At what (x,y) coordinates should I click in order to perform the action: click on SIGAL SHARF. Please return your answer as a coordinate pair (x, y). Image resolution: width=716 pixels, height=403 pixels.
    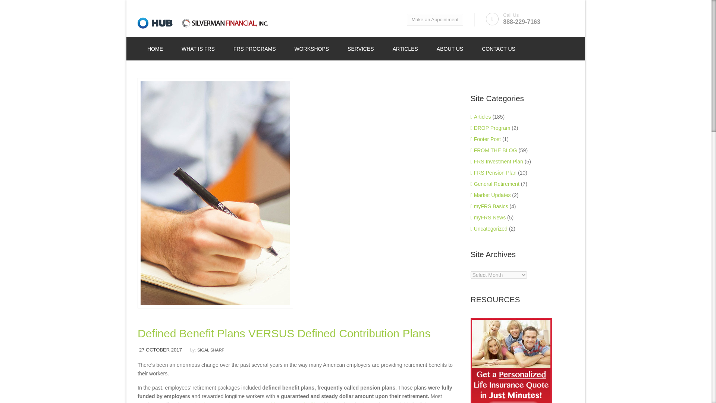
    Looking at the image, I should click on (210, 350).